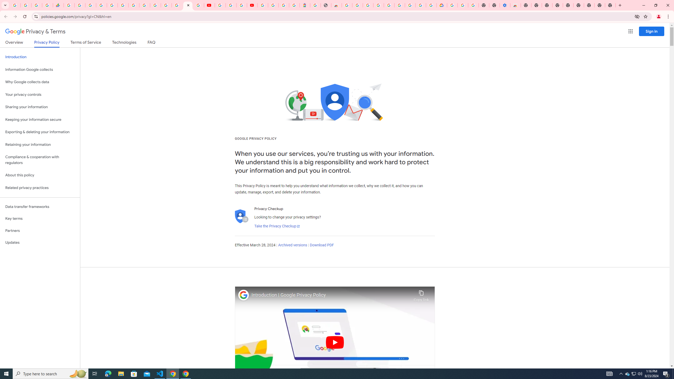 The image size is (674, 379). Describe the element at coordinates (144, 5) in the screenshot. I see `YouTube` at that location.